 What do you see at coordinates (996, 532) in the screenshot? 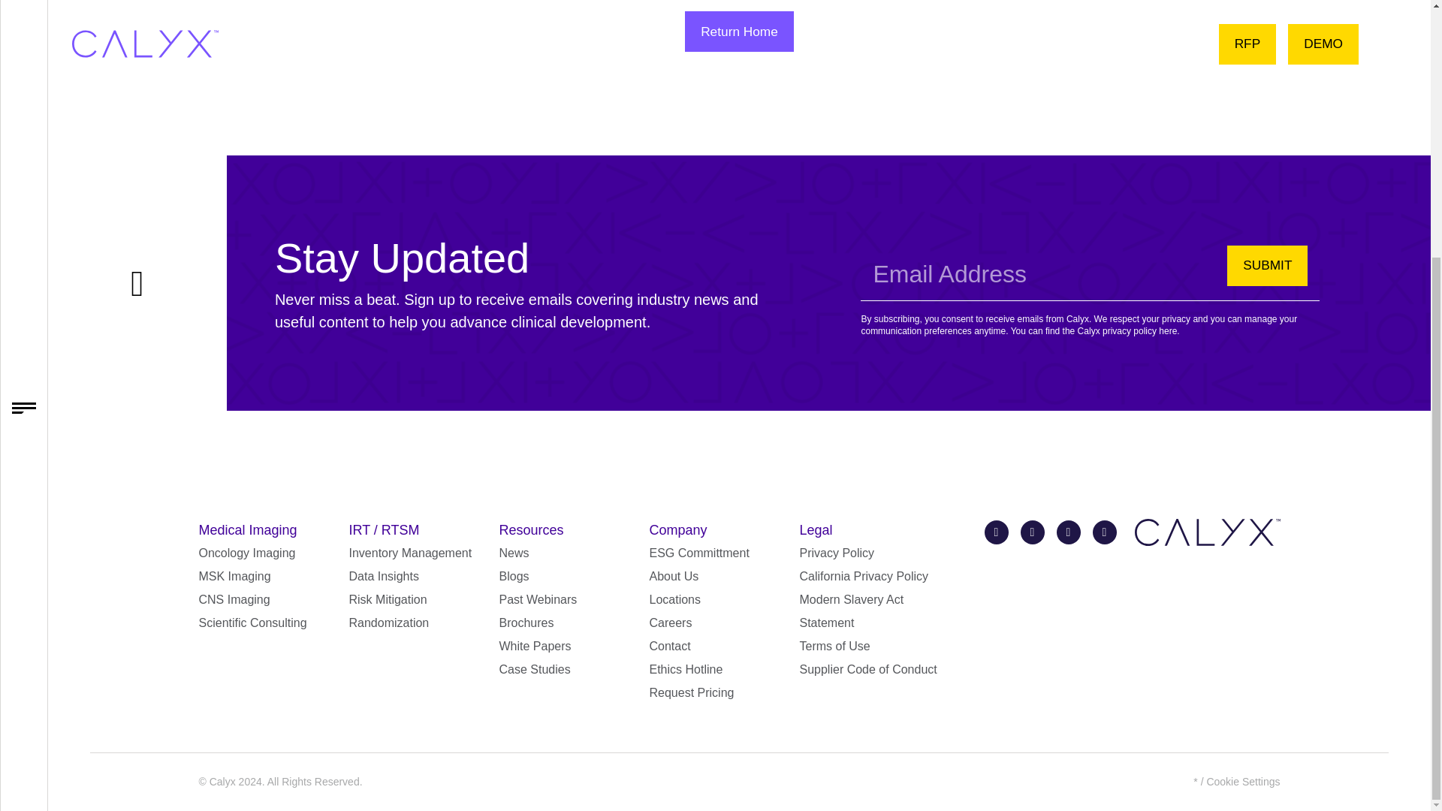
I see `Twitter` at bounding box center [996, 532].